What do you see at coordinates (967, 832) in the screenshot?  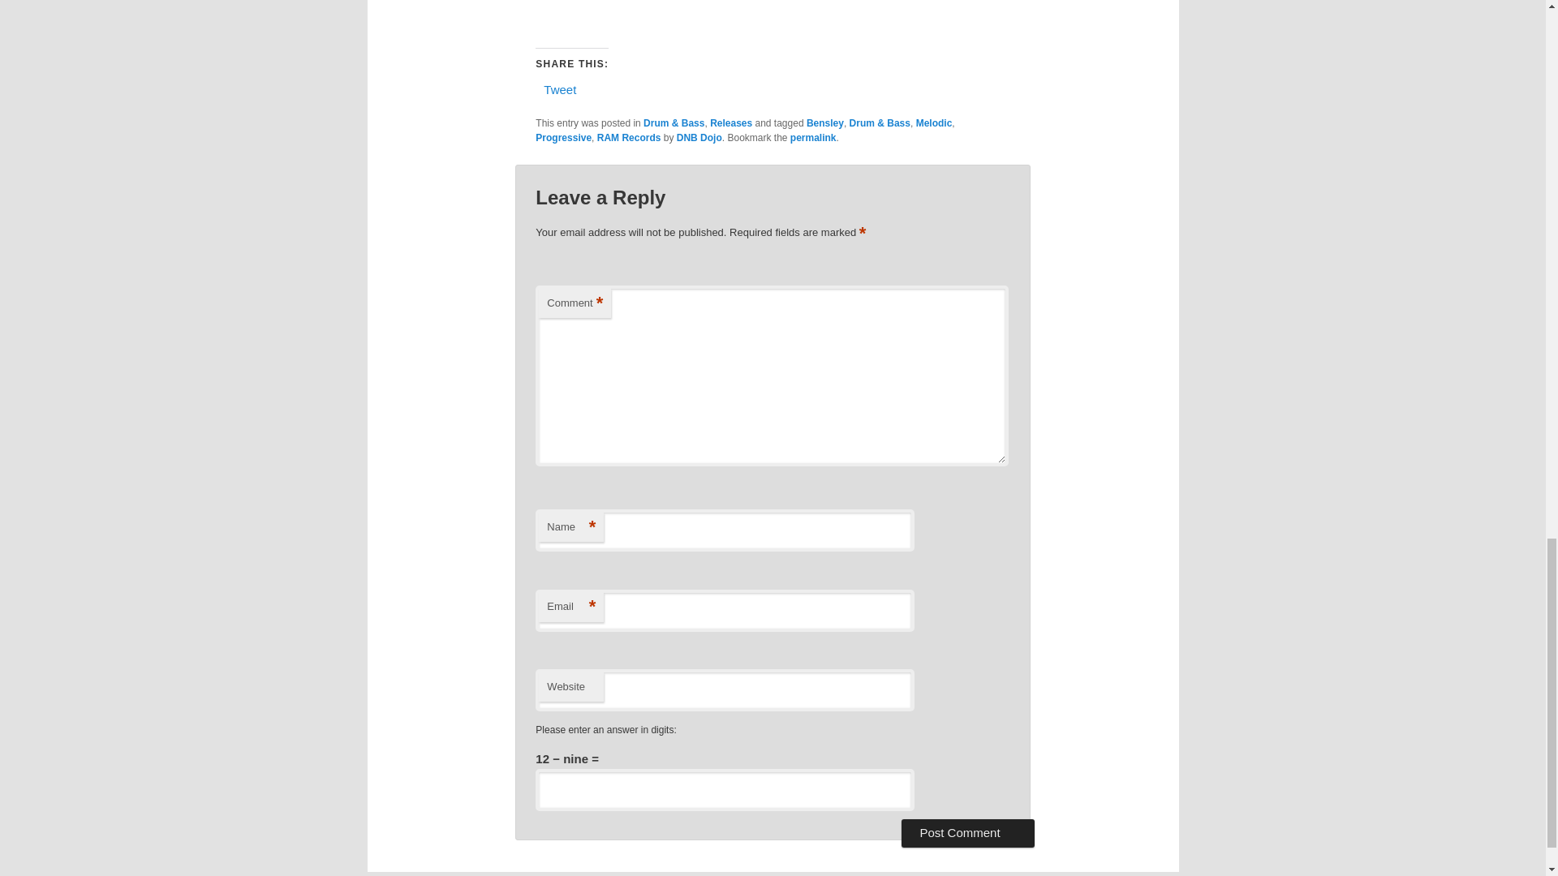 I see `Post Comment` at bounding box center [967, 832].